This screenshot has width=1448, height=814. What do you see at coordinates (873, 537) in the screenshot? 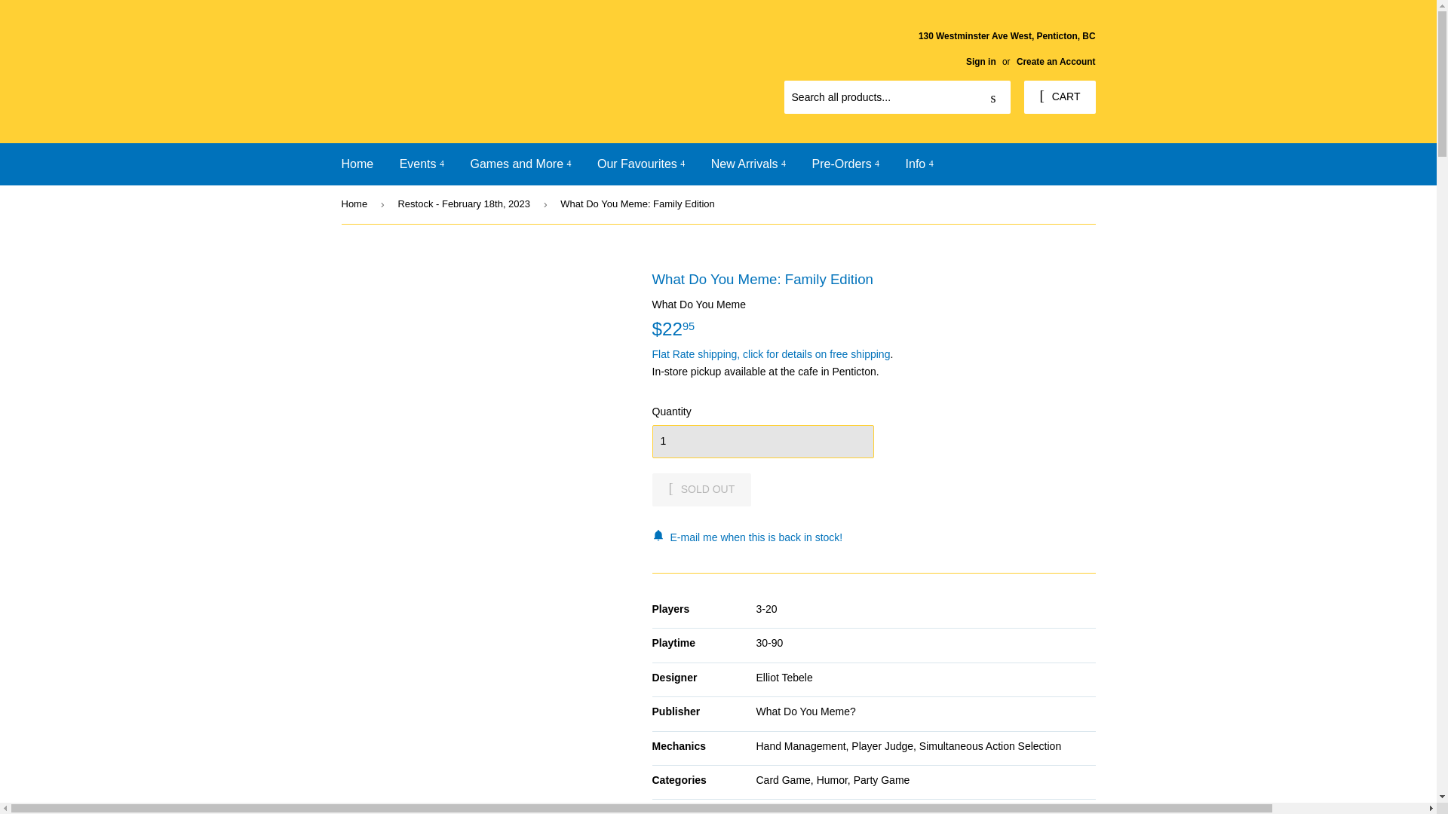
I see `Add Notification` at bounding box center [873, 537].